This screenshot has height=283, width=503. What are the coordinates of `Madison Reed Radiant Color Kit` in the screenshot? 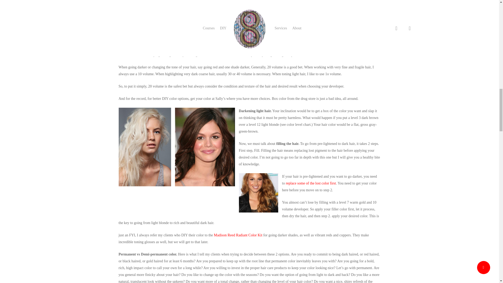 It's located at (238, 235).